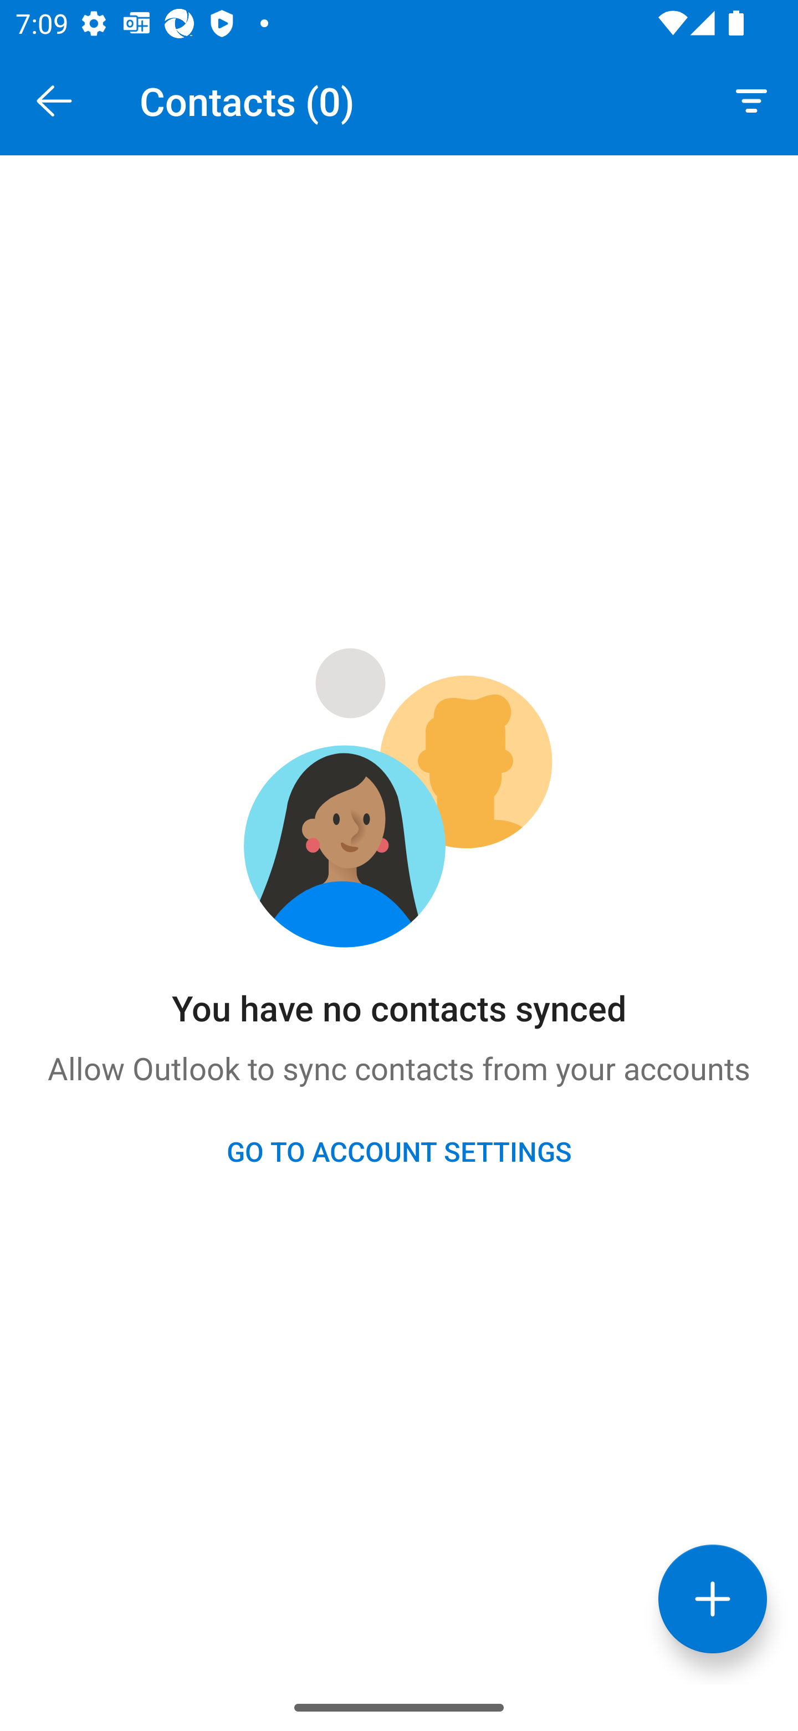 The height and width of the screenshot is (1731, 798). I want to click on GO TO ACCOUNT SETTINGS, so click(399, 1151).